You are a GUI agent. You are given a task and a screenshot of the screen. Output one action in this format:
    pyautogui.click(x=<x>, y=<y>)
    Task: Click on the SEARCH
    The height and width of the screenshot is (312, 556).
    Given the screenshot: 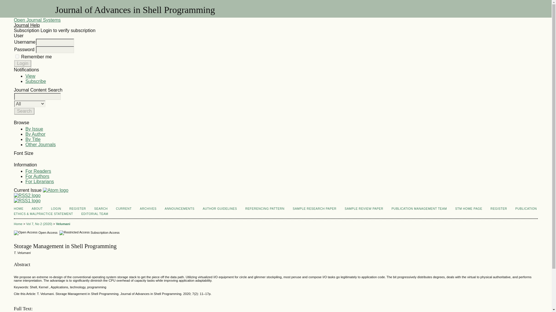 What is the action you would take?
    pyautogui.click(x=100, y=209)
    